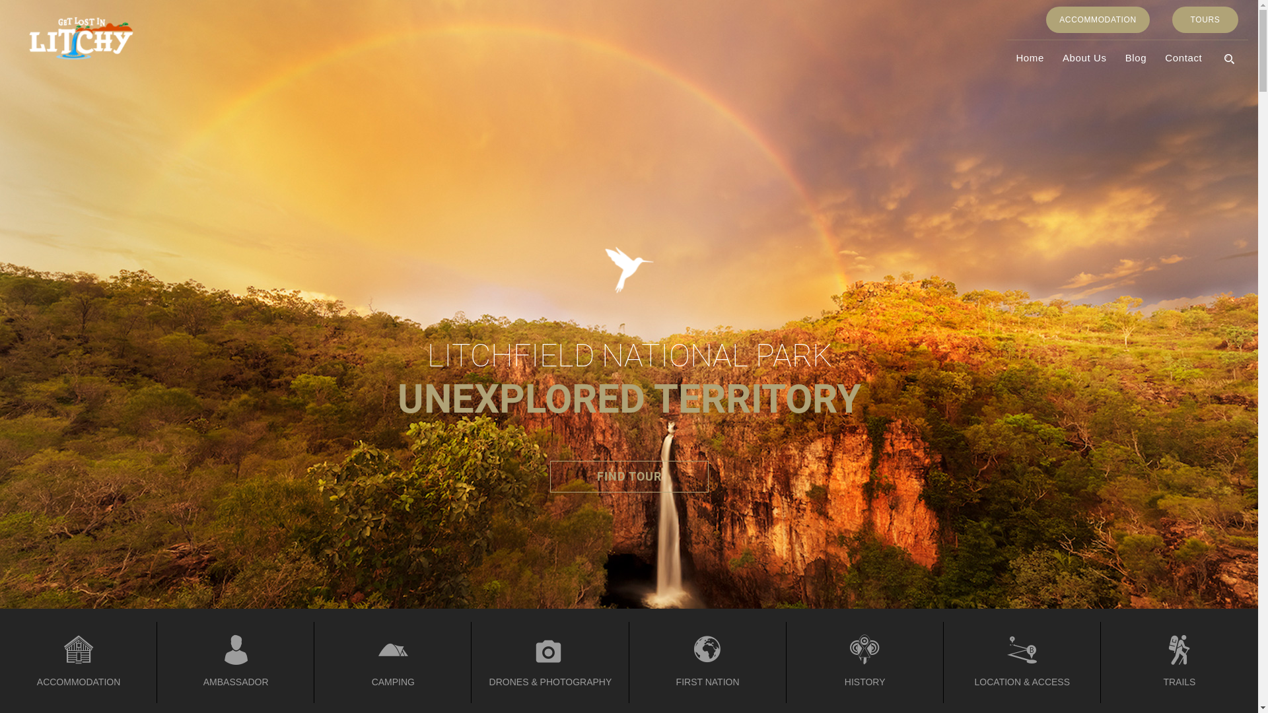 The width and height of the screenshot is (1268, 713). I want to click on HISTORY, so click(865, 663).